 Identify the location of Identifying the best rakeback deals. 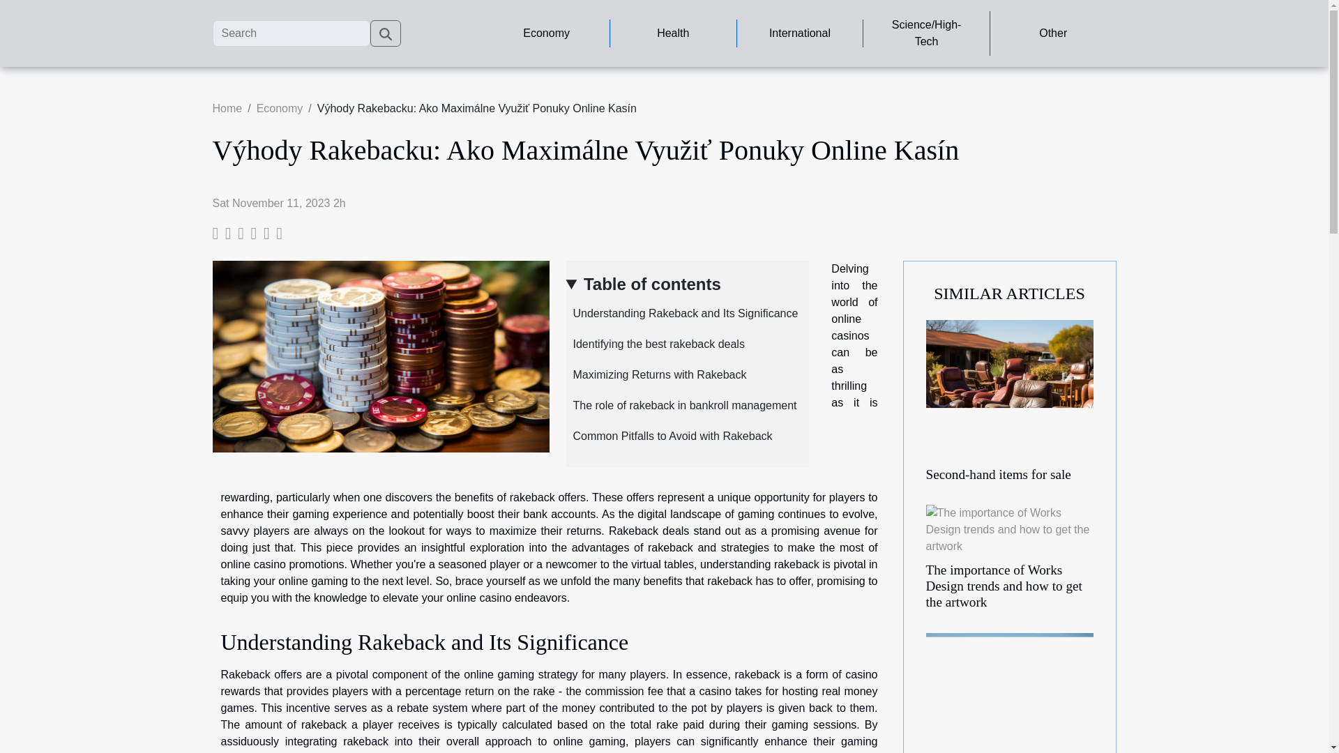
(656, 344).